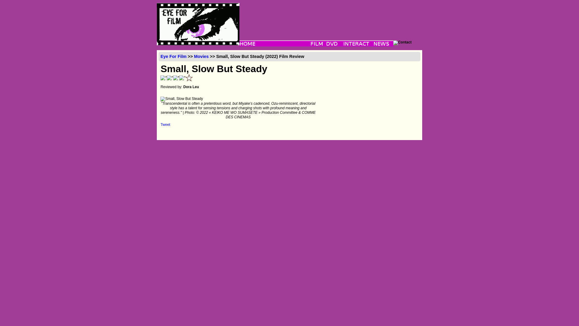  I want to click on Dora Leu, so click(191, 87).